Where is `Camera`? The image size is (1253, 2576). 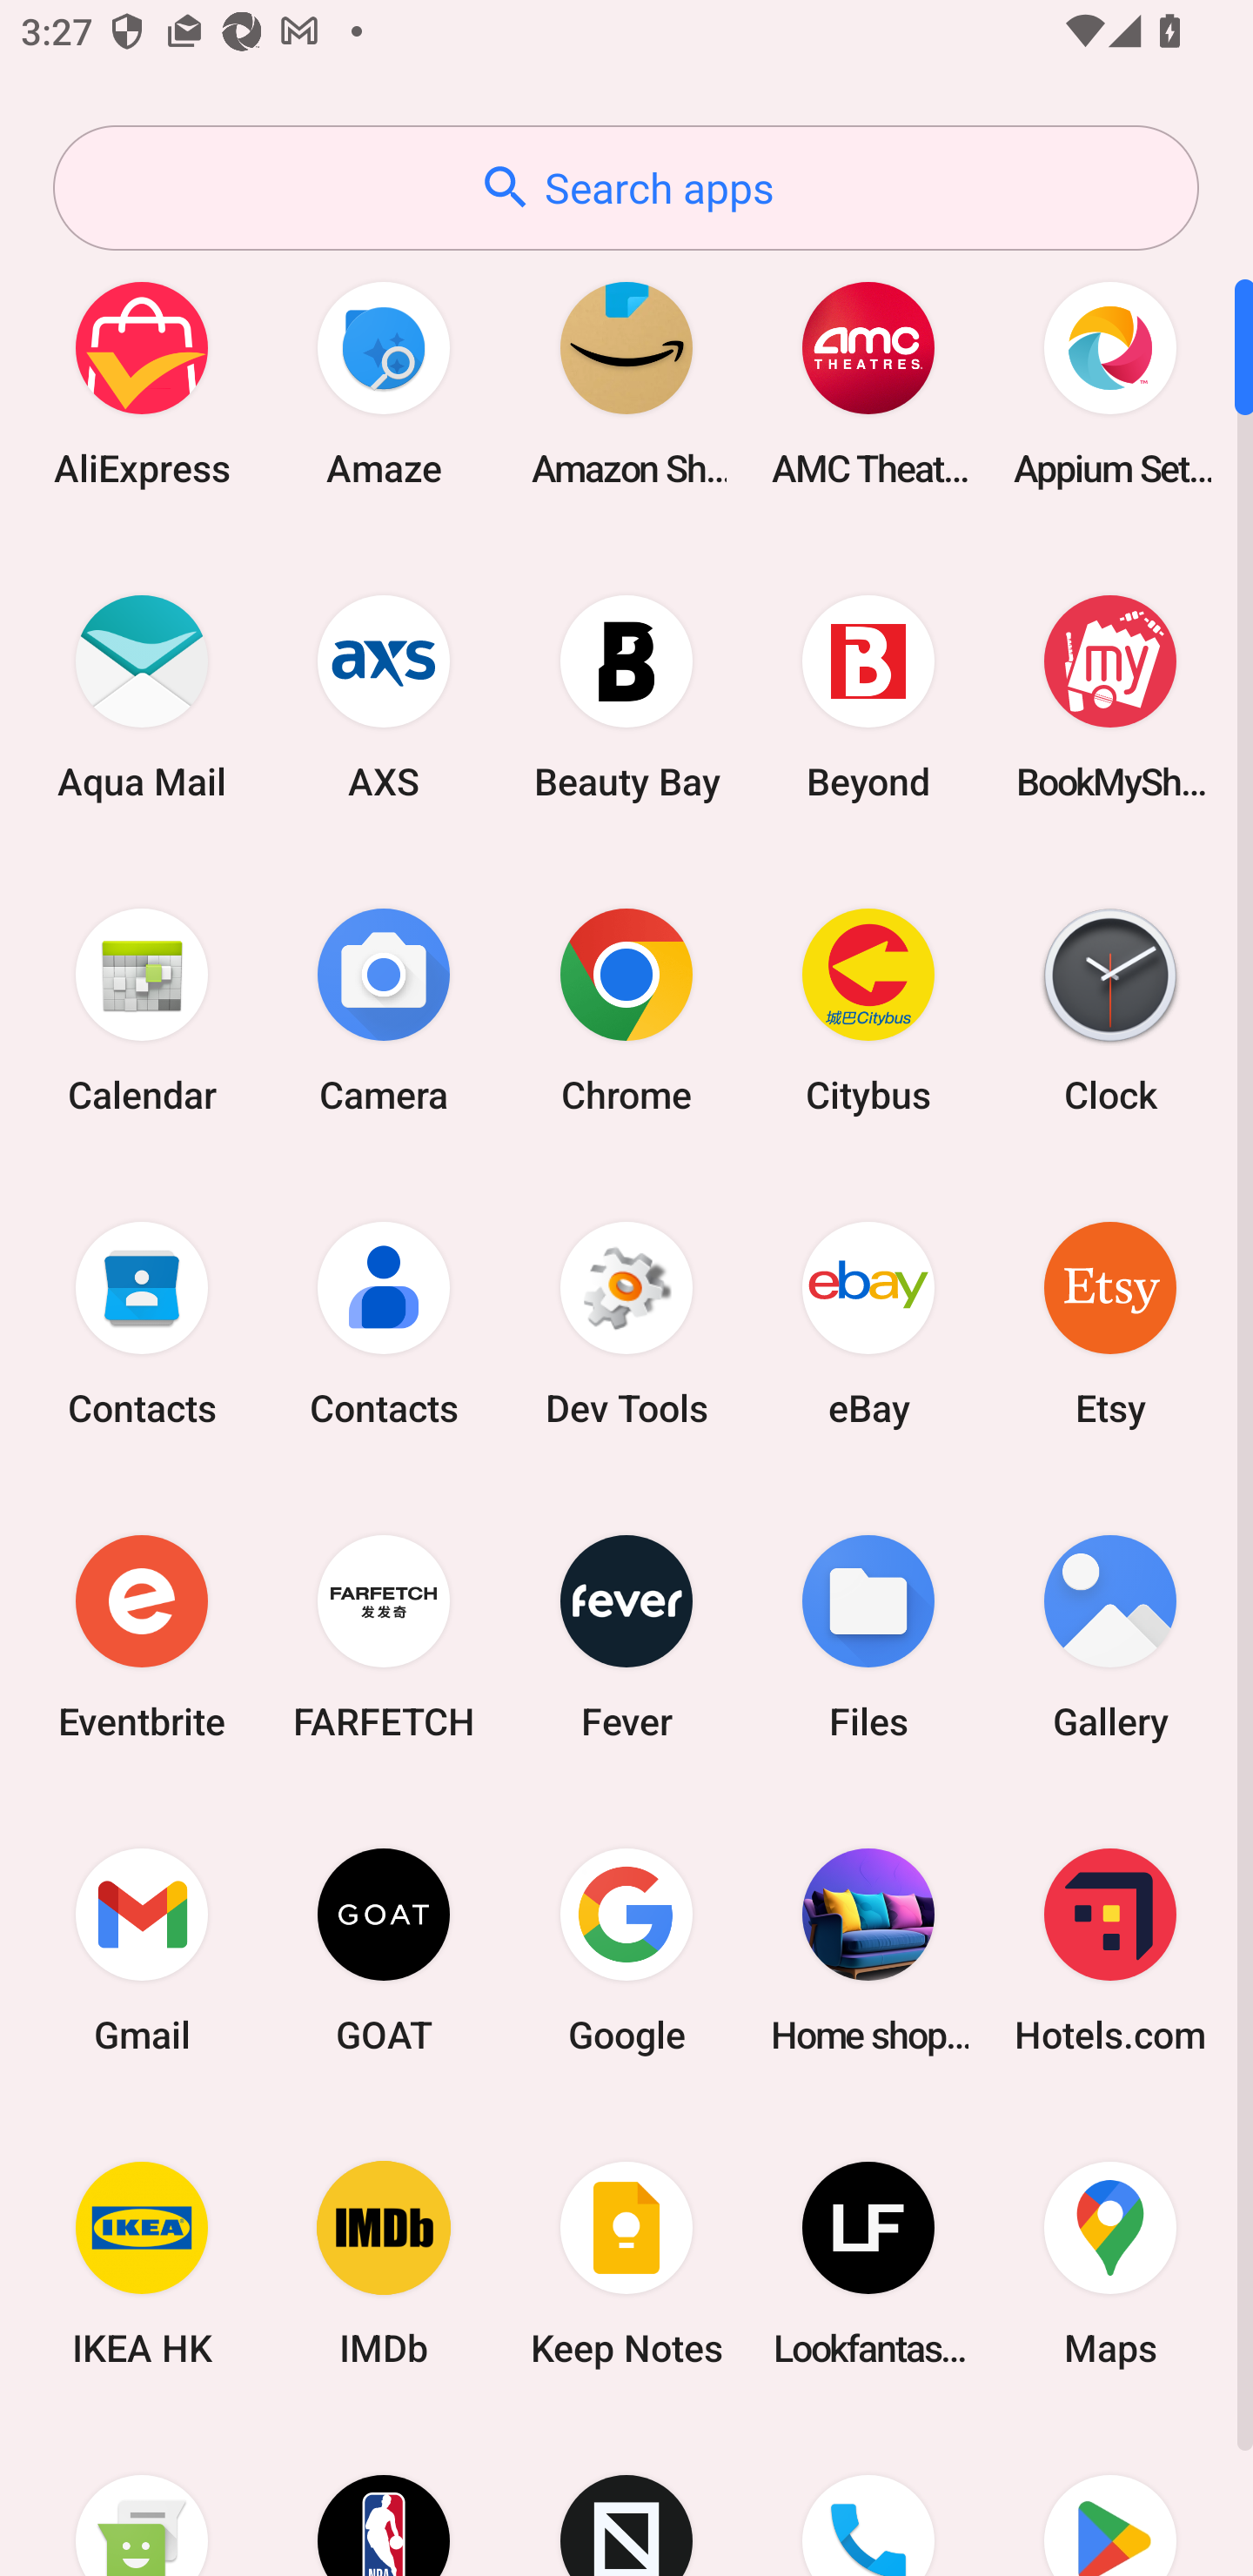 Camera is located at coordinates (384, 1010).